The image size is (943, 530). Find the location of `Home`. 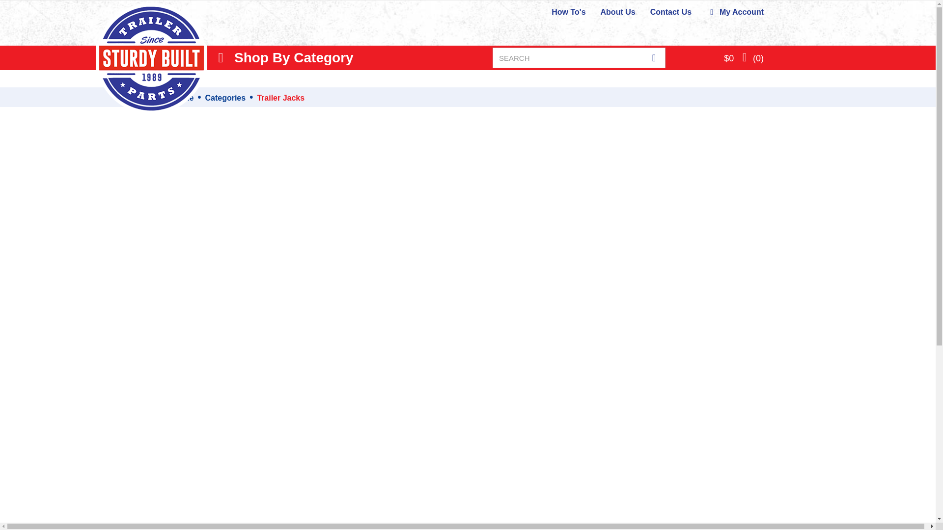

Home is located at coordinates (182, 98).